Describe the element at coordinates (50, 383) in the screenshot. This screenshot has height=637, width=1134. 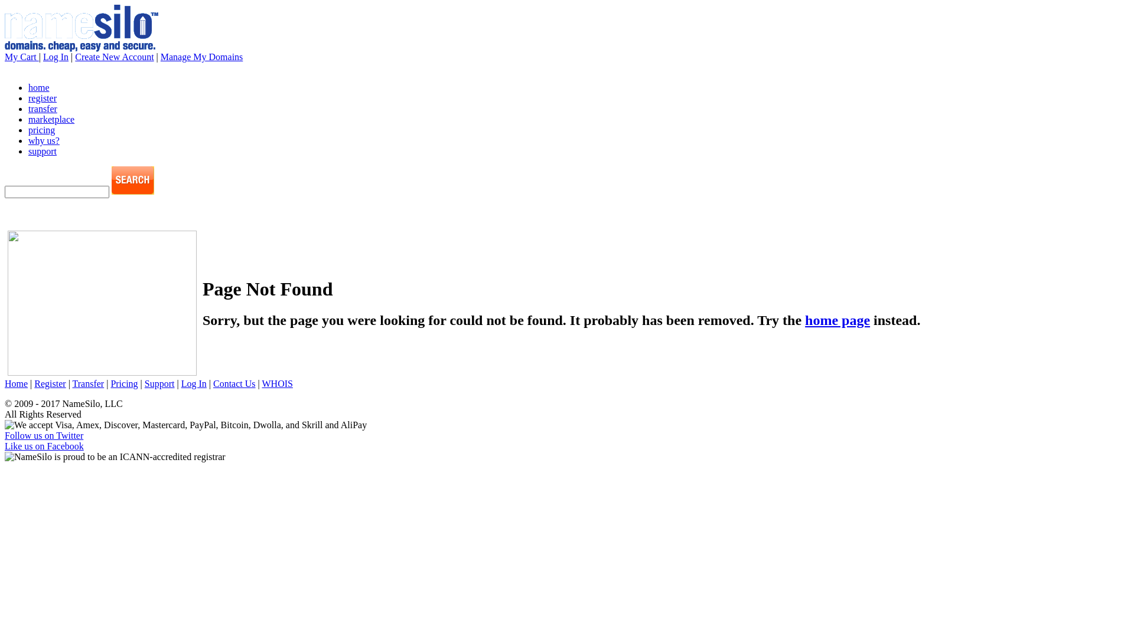
I see `Register` at that location.